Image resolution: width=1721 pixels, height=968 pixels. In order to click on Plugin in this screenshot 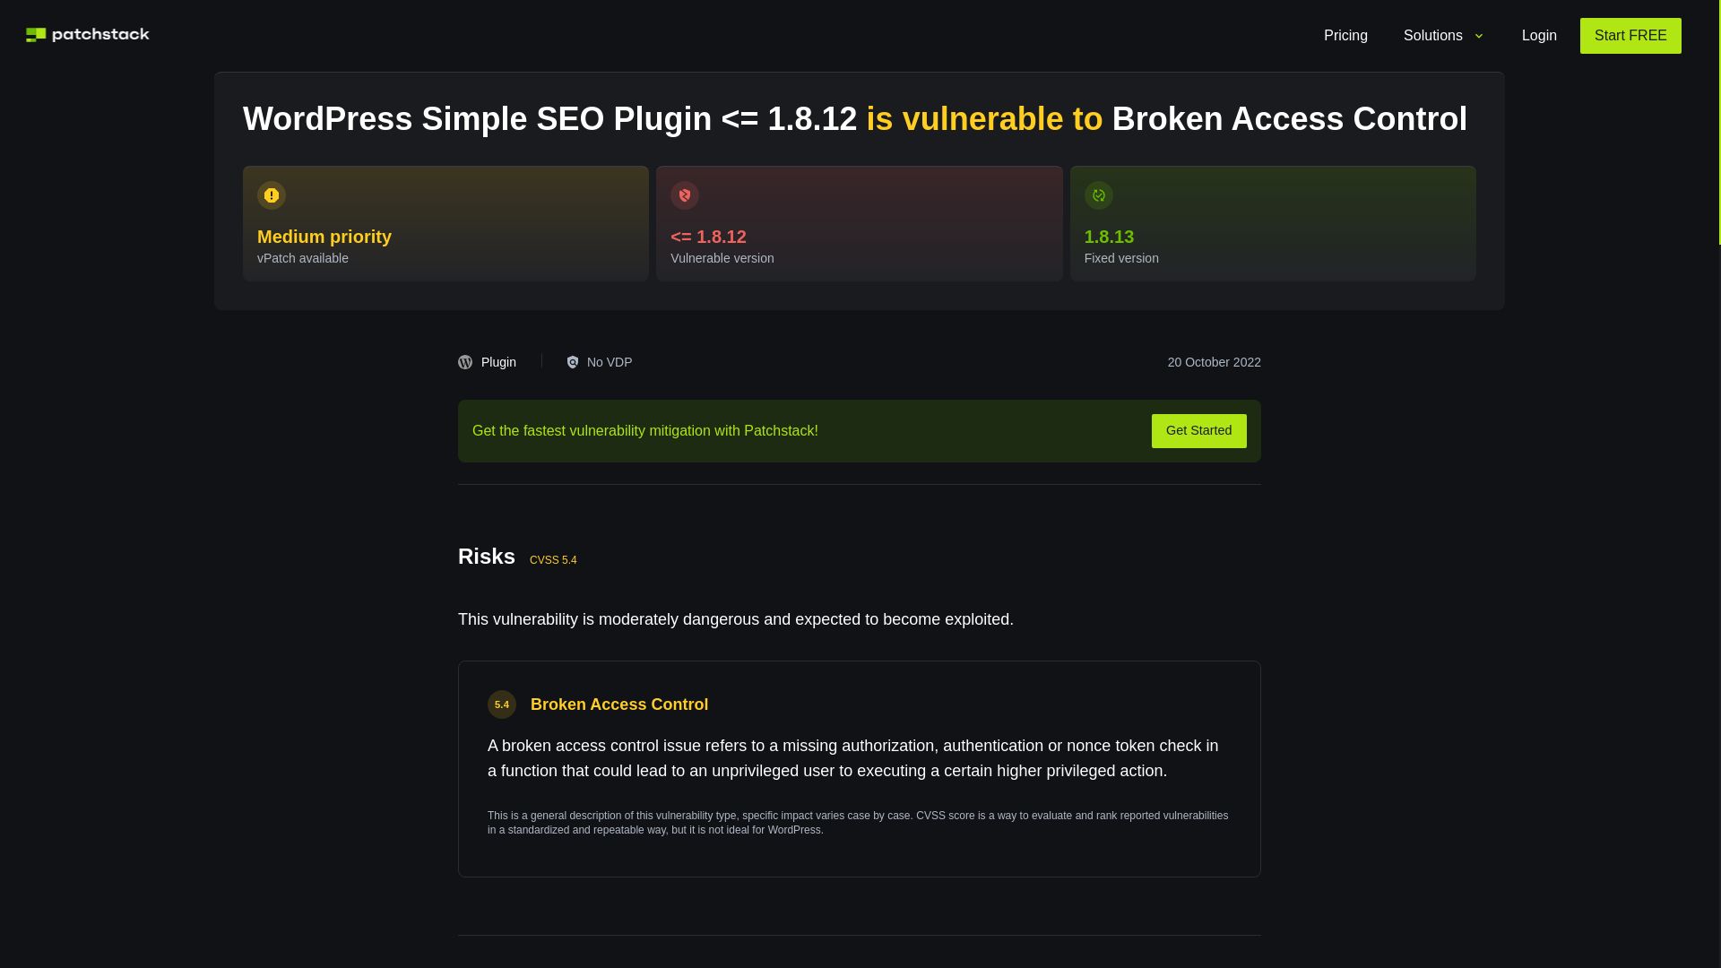, I will do `click(491, 362)`.